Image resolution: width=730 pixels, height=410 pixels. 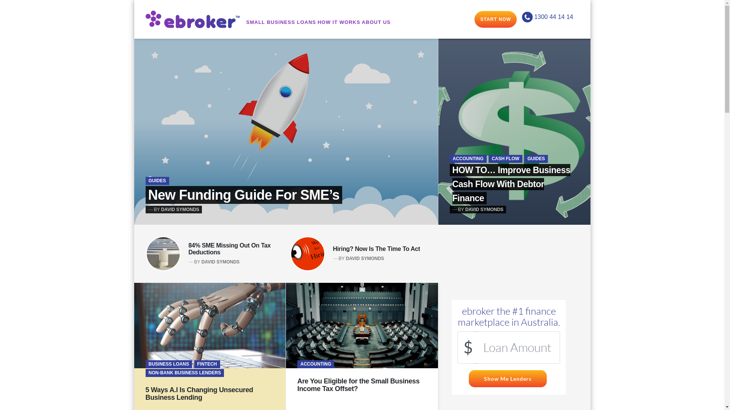 I want to click on 1300 44 14 14, so click(x=547, y=17).